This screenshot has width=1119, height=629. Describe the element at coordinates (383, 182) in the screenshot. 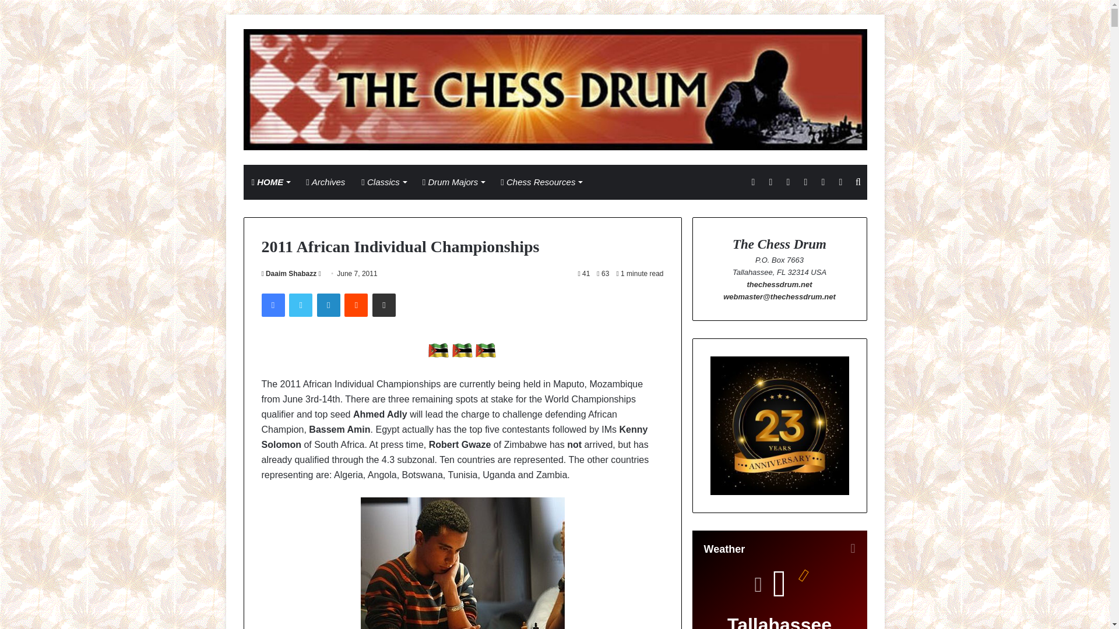

I see `Classics` at that location.